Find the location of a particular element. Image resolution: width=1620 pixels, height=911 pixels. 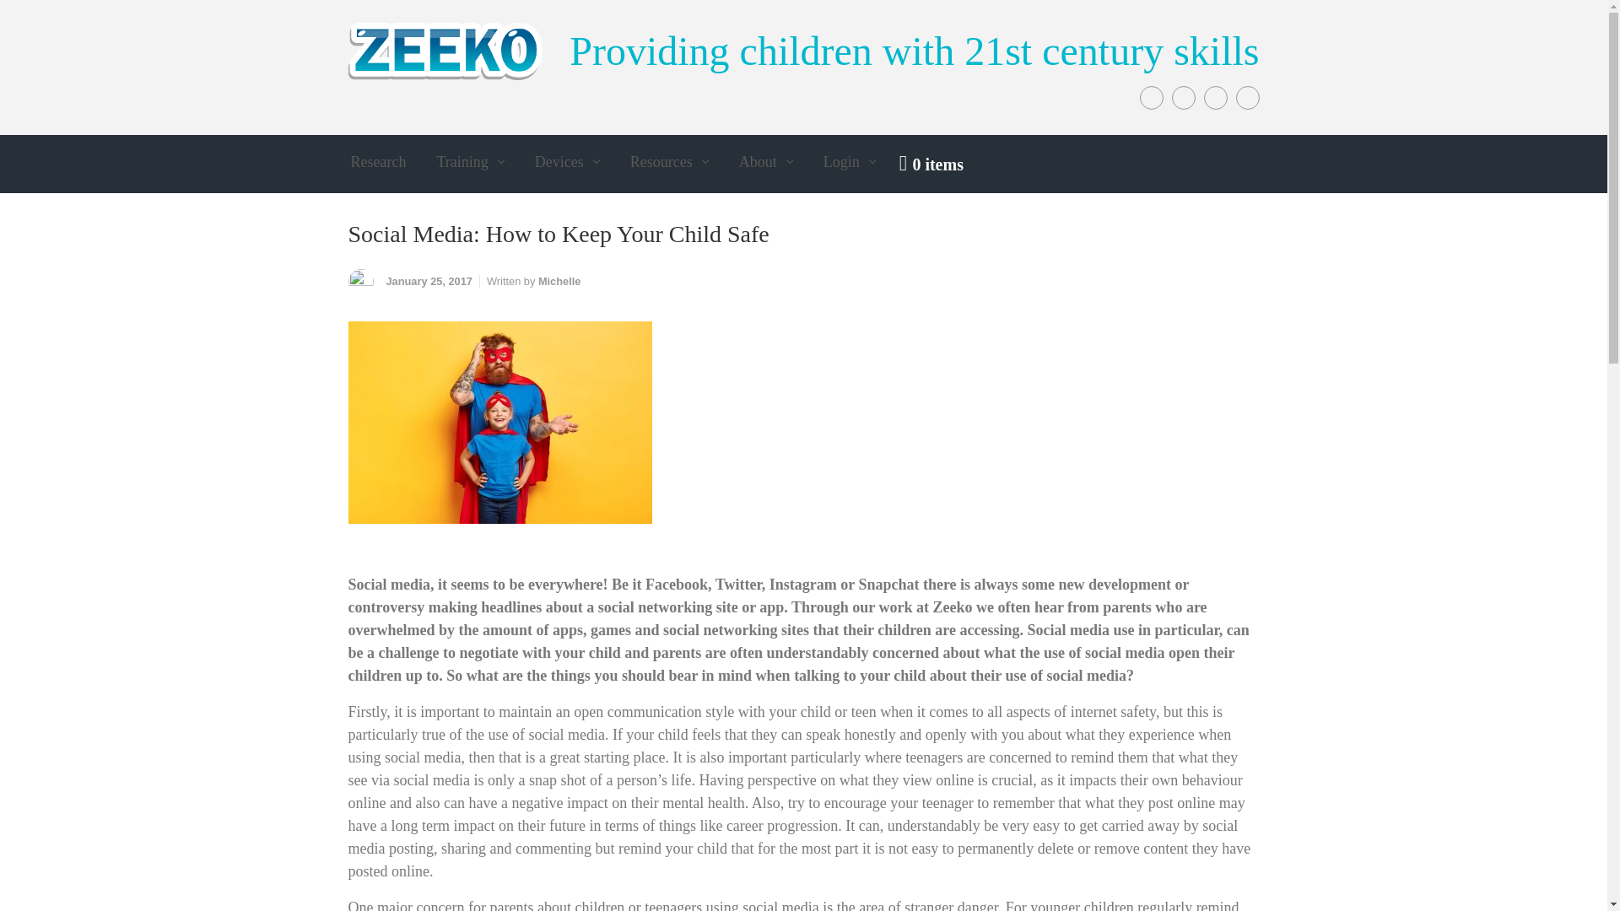

Facebook is located at coordinates (1151, 97).